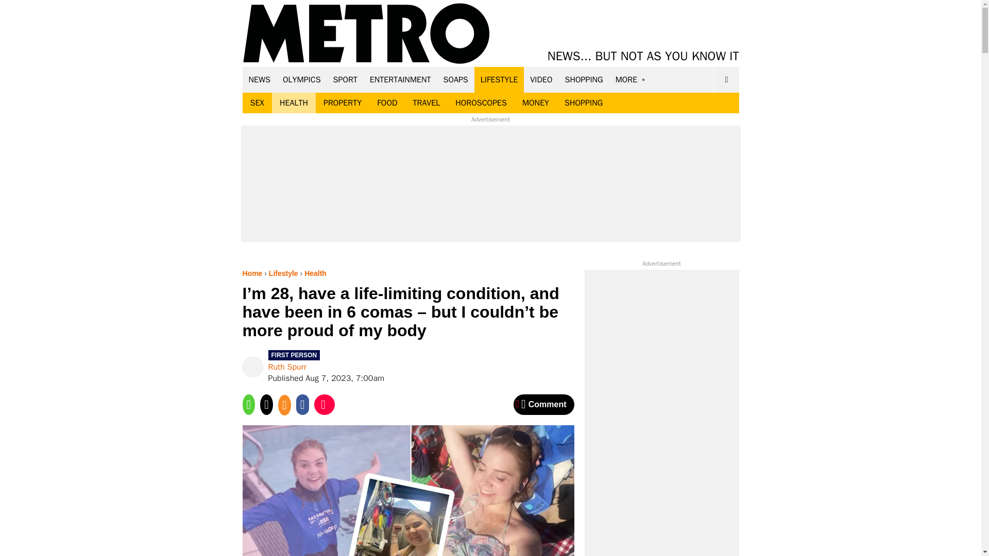 The image size is (989, 556). What do you see at coordinates (386, 103) in the screenshot?
I see `FOOD` at bounding box center [386, 103].